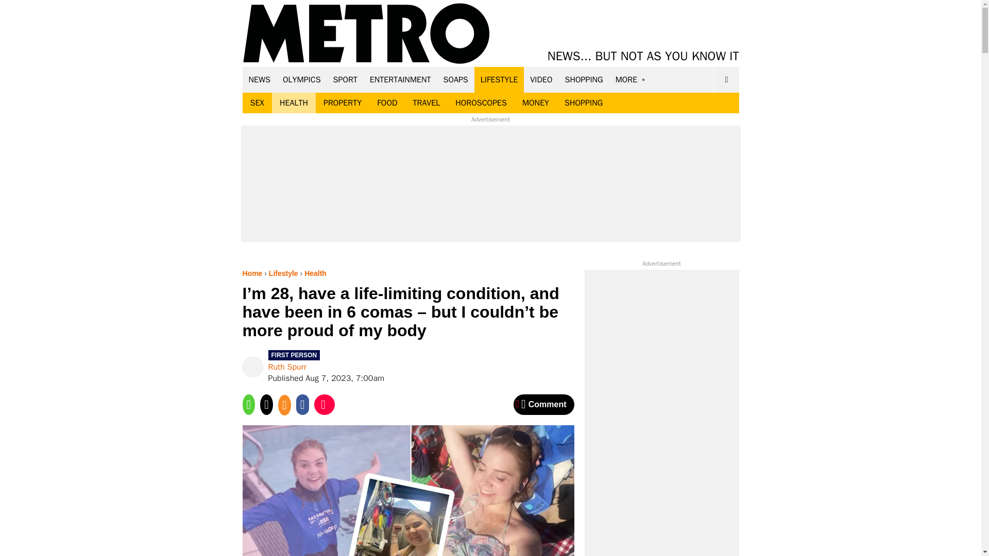 The image size is (989, 556). What do you see at coordinates (386, 103) in the screenshot?
I see `FOOD` at bounding box center [386, 103].